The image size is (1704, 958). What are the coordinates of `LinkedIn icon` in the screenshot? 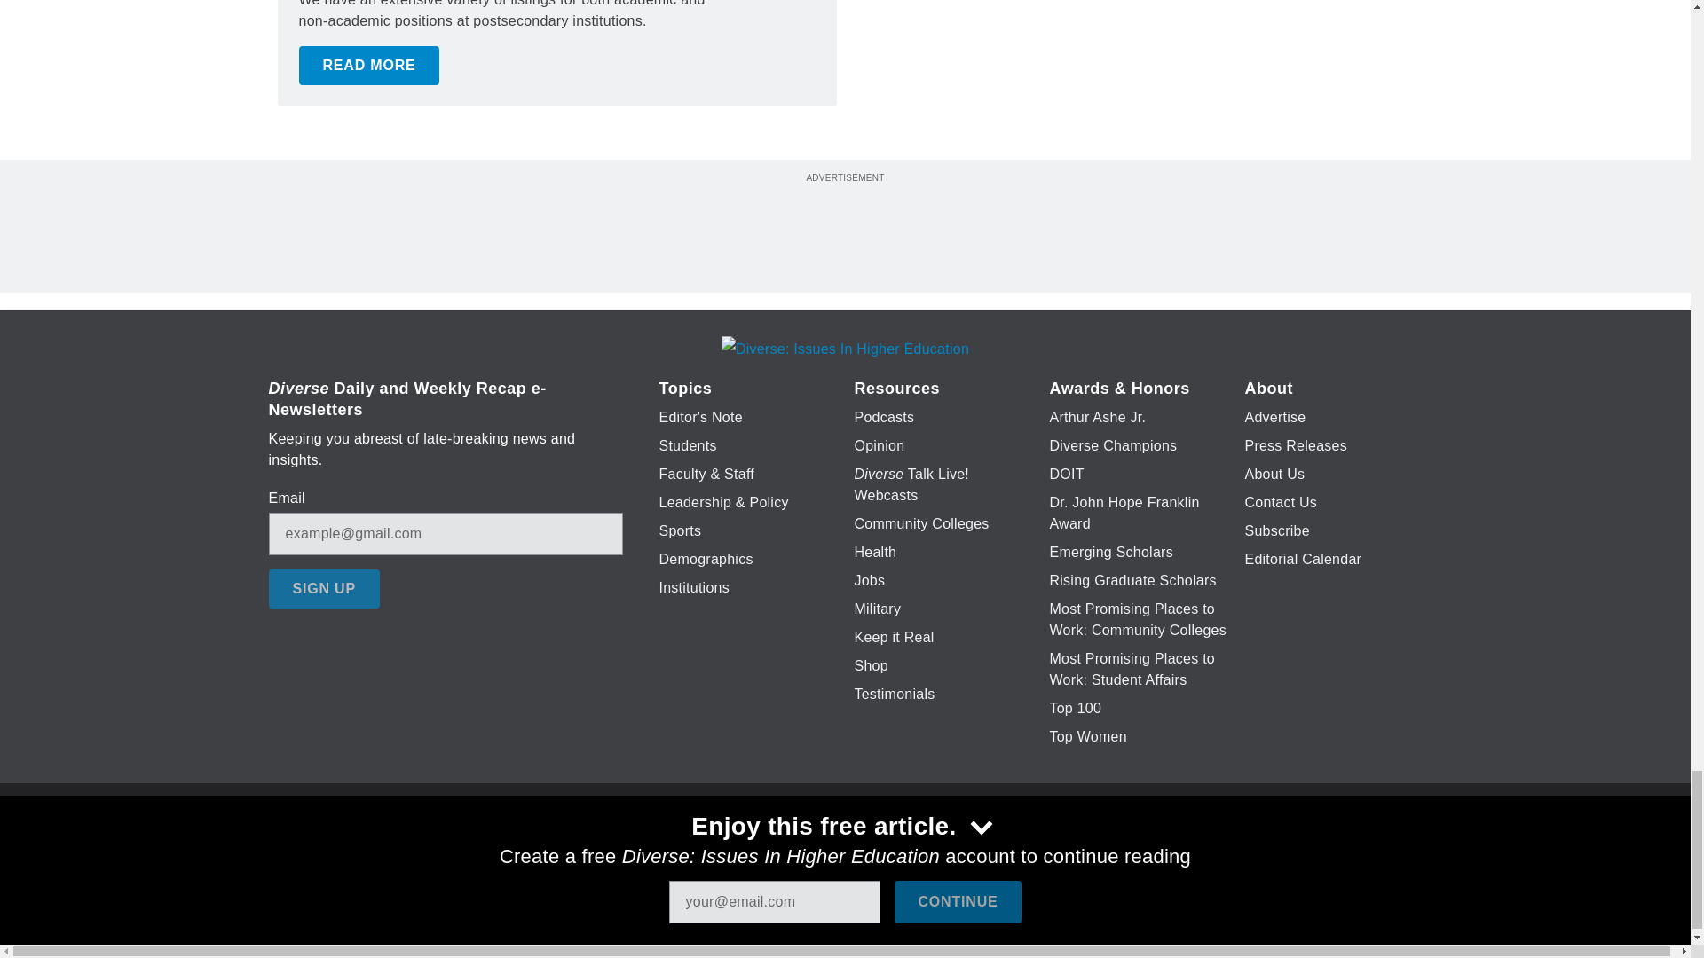 It's located at (840, 850).